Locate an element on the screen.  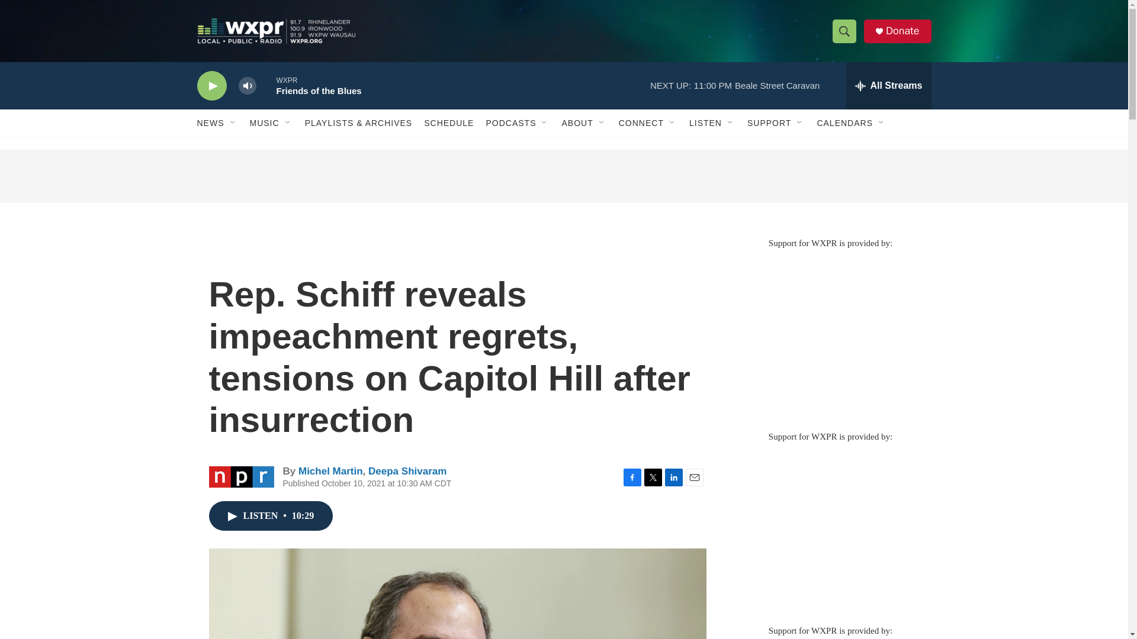
3rd party ad content is located at coordinates (830, 528).